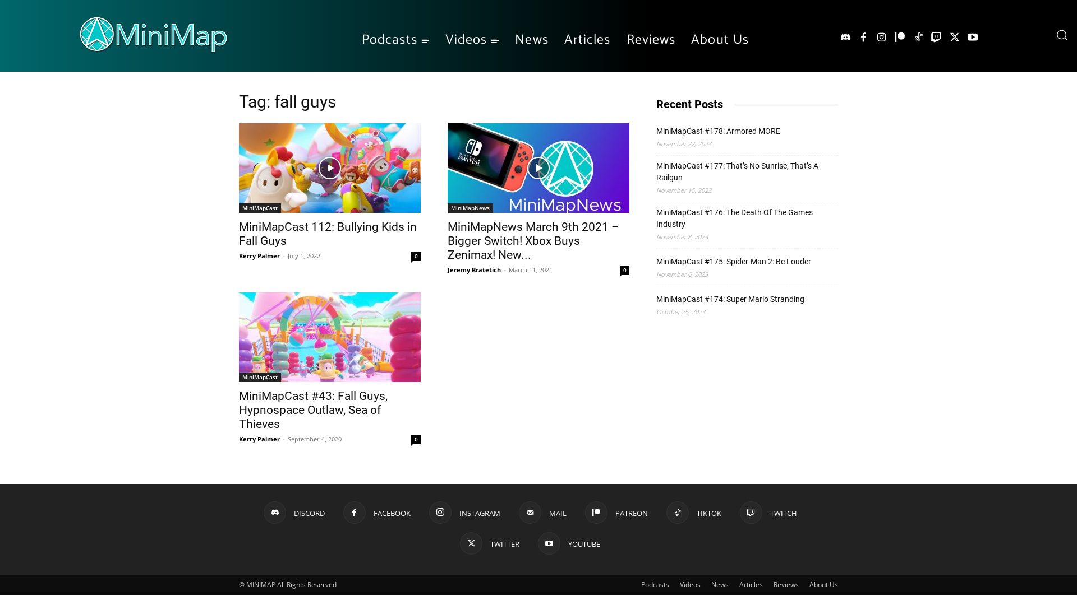  Describe the element at coordinates (542, 513) in the screenshot. I see `MAIL` at that location.